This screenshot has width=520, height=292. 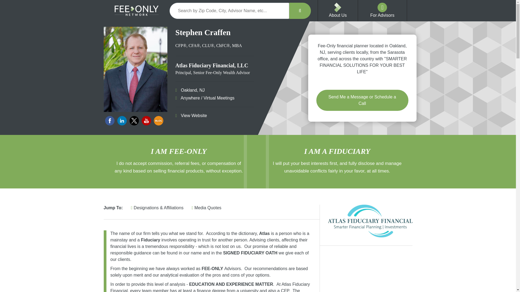 What do you see at coordinates (135, 69) in the screenshot?
I see `Stephen Craffen` at bounding box center [135, 69].